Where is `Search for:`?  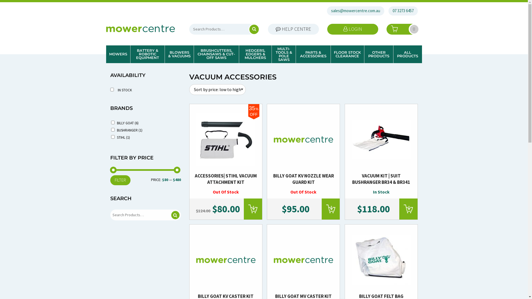 Search for: is located at coordinates (146, 215).